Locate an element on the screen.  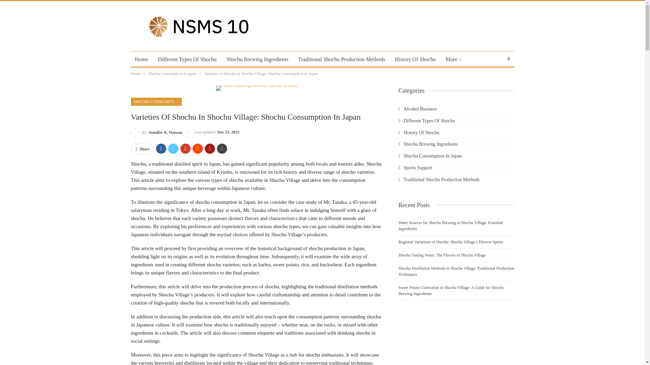
Different Types Of Shochu is located at coordinates (188, 59).